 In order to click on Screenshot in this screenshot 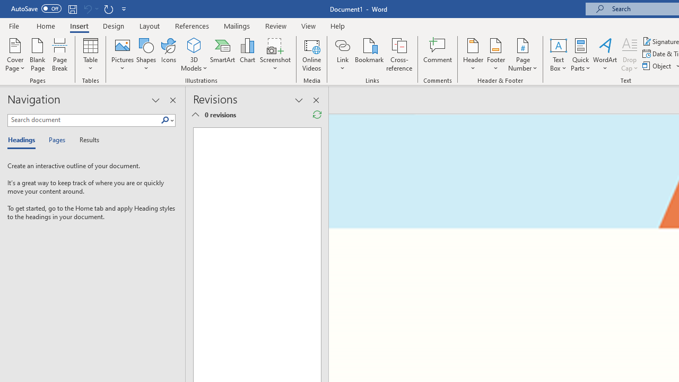, I will do `click(275, 54)`.